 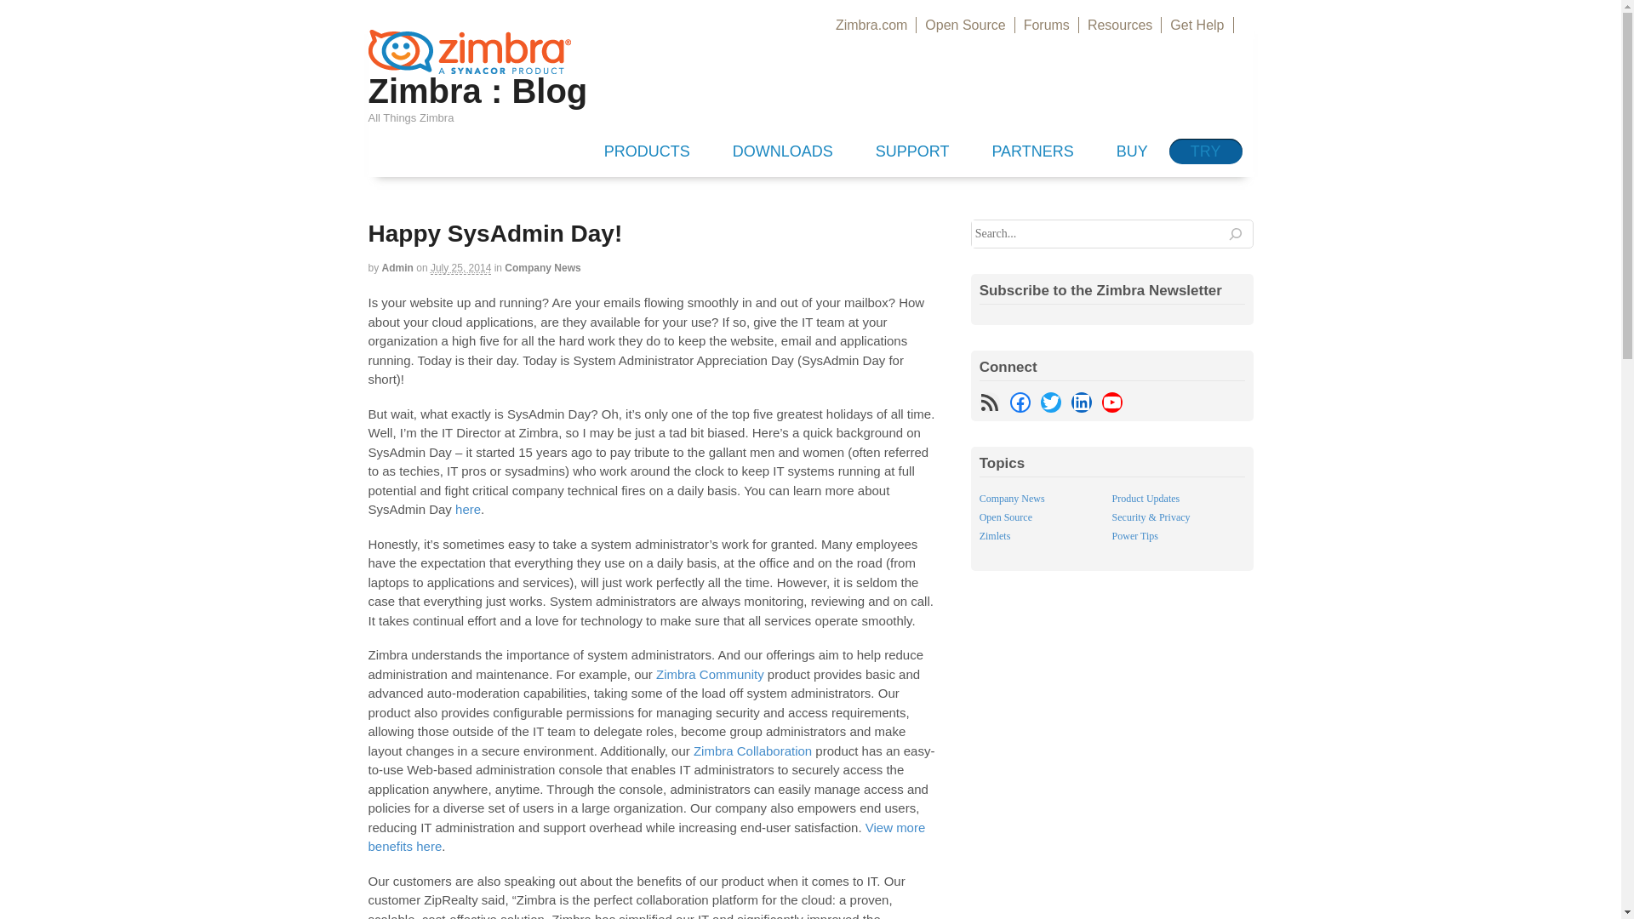 What do you see at coordinates (1050, 402) in the screenshot?
I see `Twitter` at bounding box center [1050, 402].